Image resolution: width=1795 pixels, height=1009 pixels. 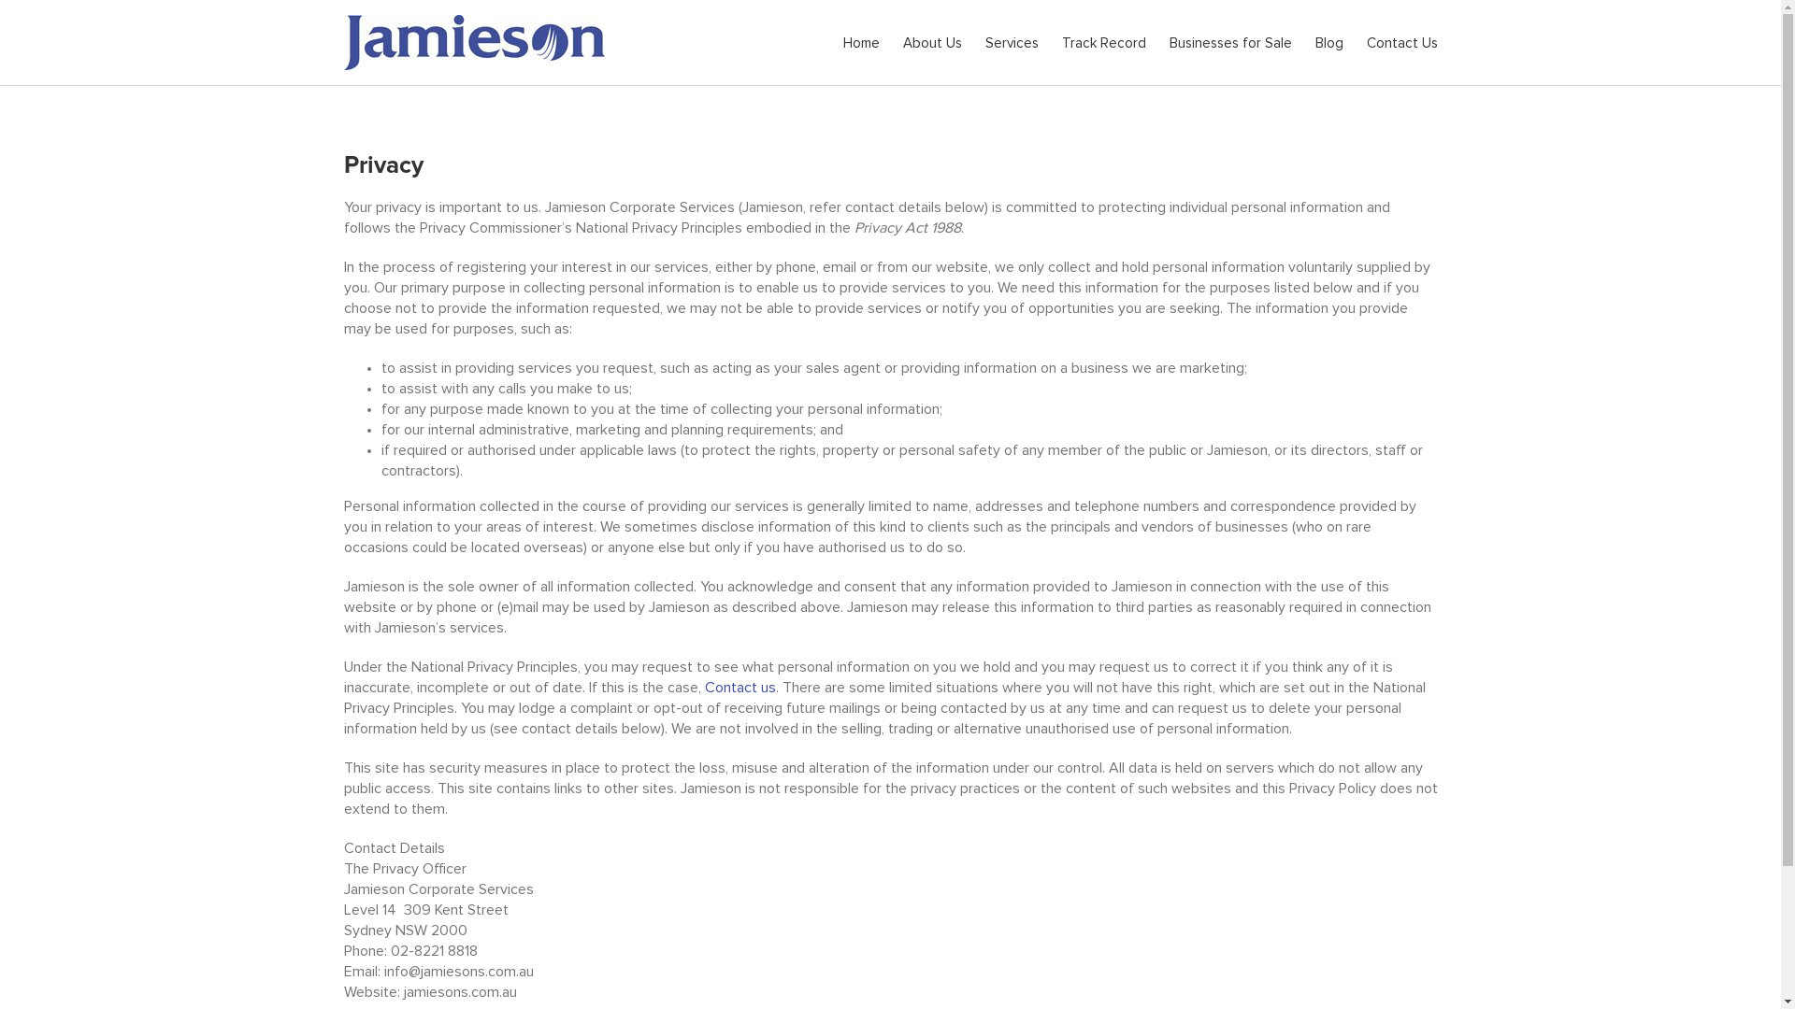 What do you see at coordinates (1104, 42) in the screenshot?
I see `Track Record` at bounding box center [1104, 42].